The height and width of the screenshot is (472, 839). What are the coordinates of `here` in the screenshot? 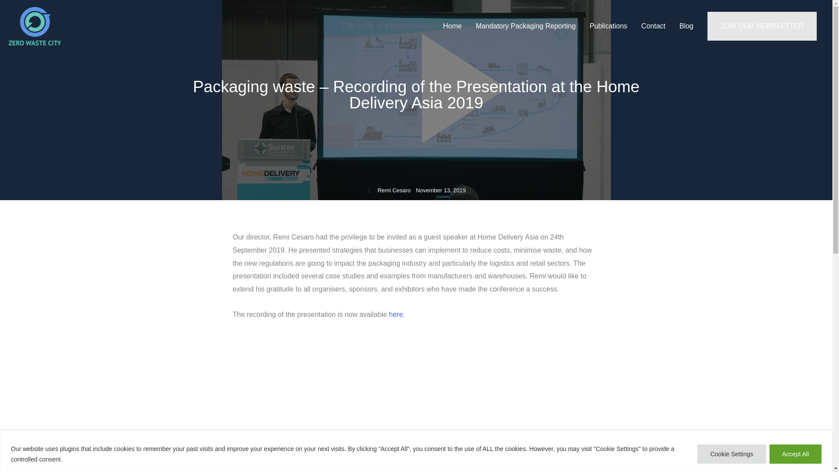 It's located at (396, 314).